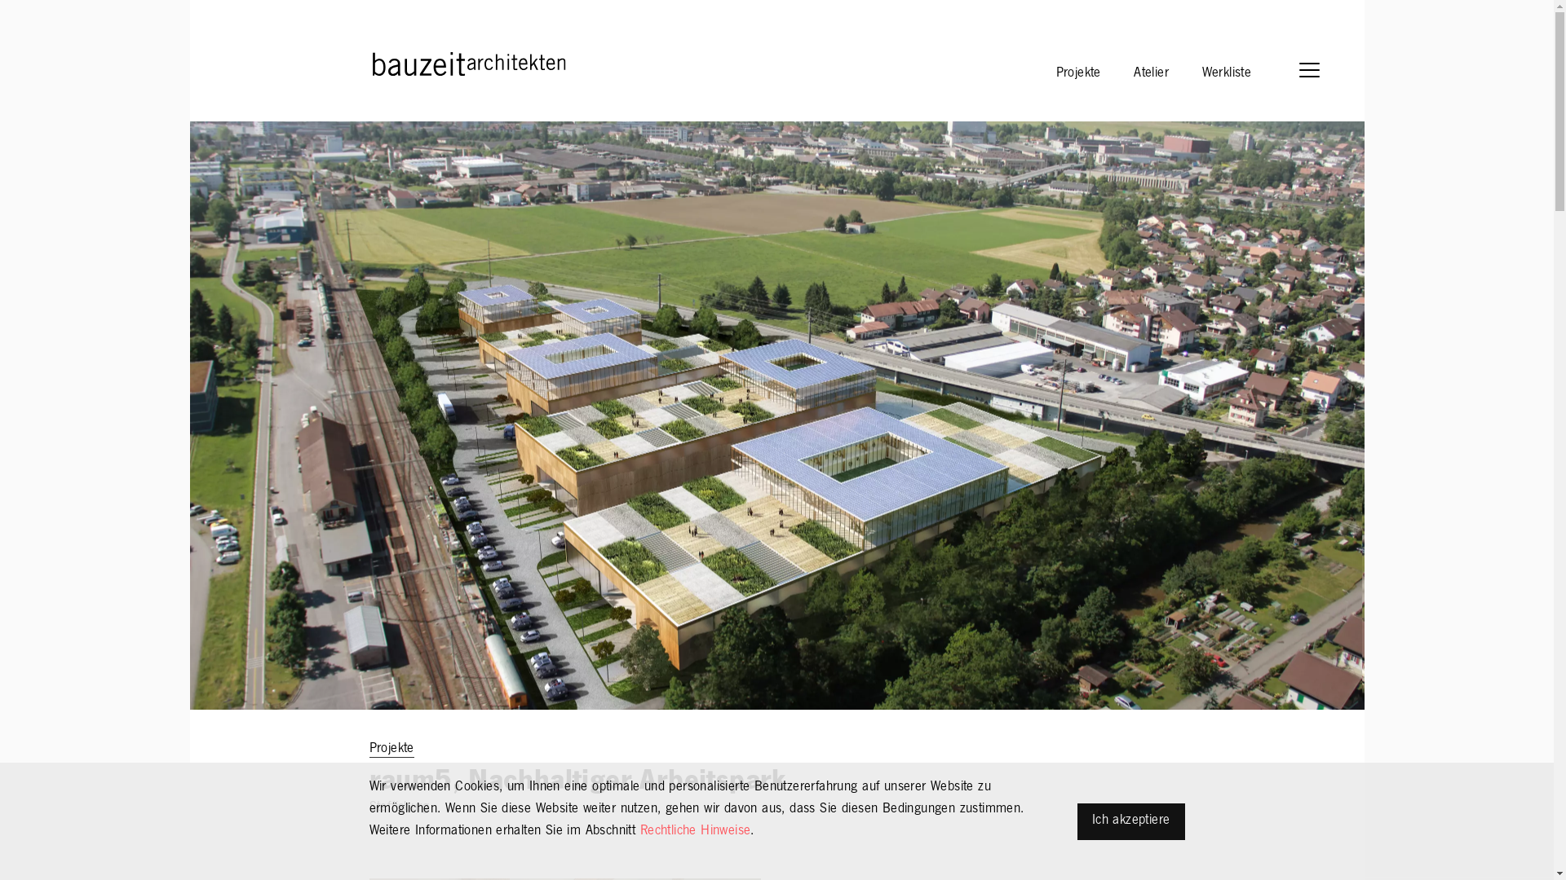 The height and width of the screenshot is (880, 1566). Describe the element at coordinates (398, 808) in the screenshot. I see `Steffisburg` at that location.